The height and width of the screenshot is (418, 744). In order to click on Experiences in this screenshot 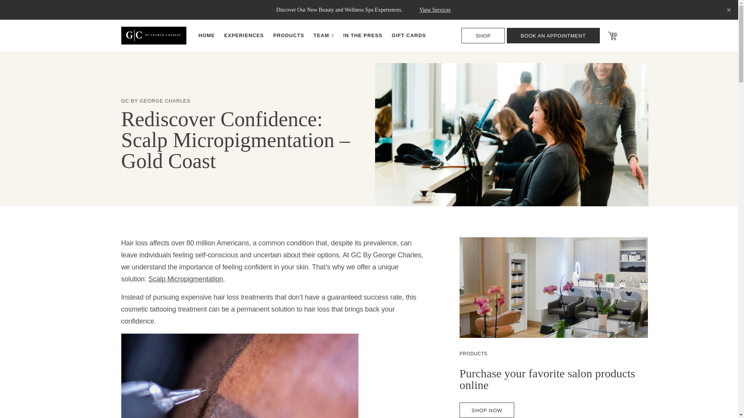, I will do `click(244, 35)`.